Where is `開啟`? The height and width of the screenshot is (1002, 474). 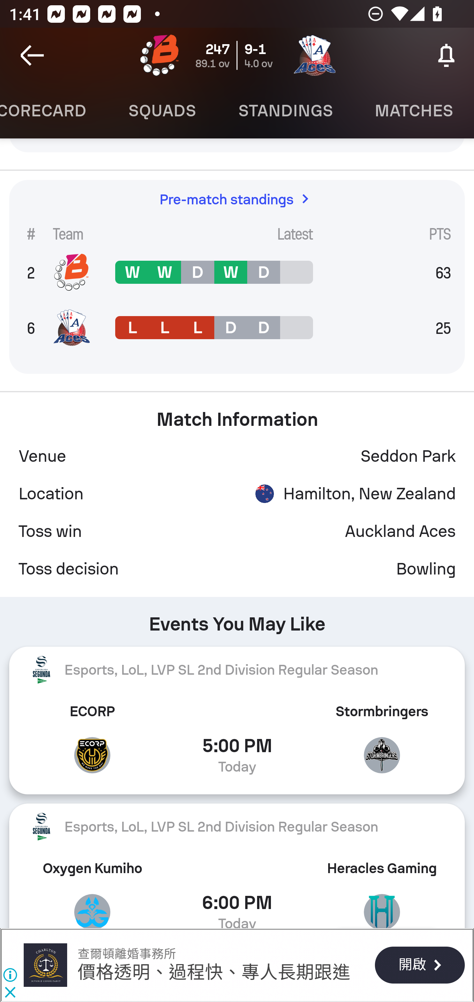
開啟 is located at coordinates (419, 966).